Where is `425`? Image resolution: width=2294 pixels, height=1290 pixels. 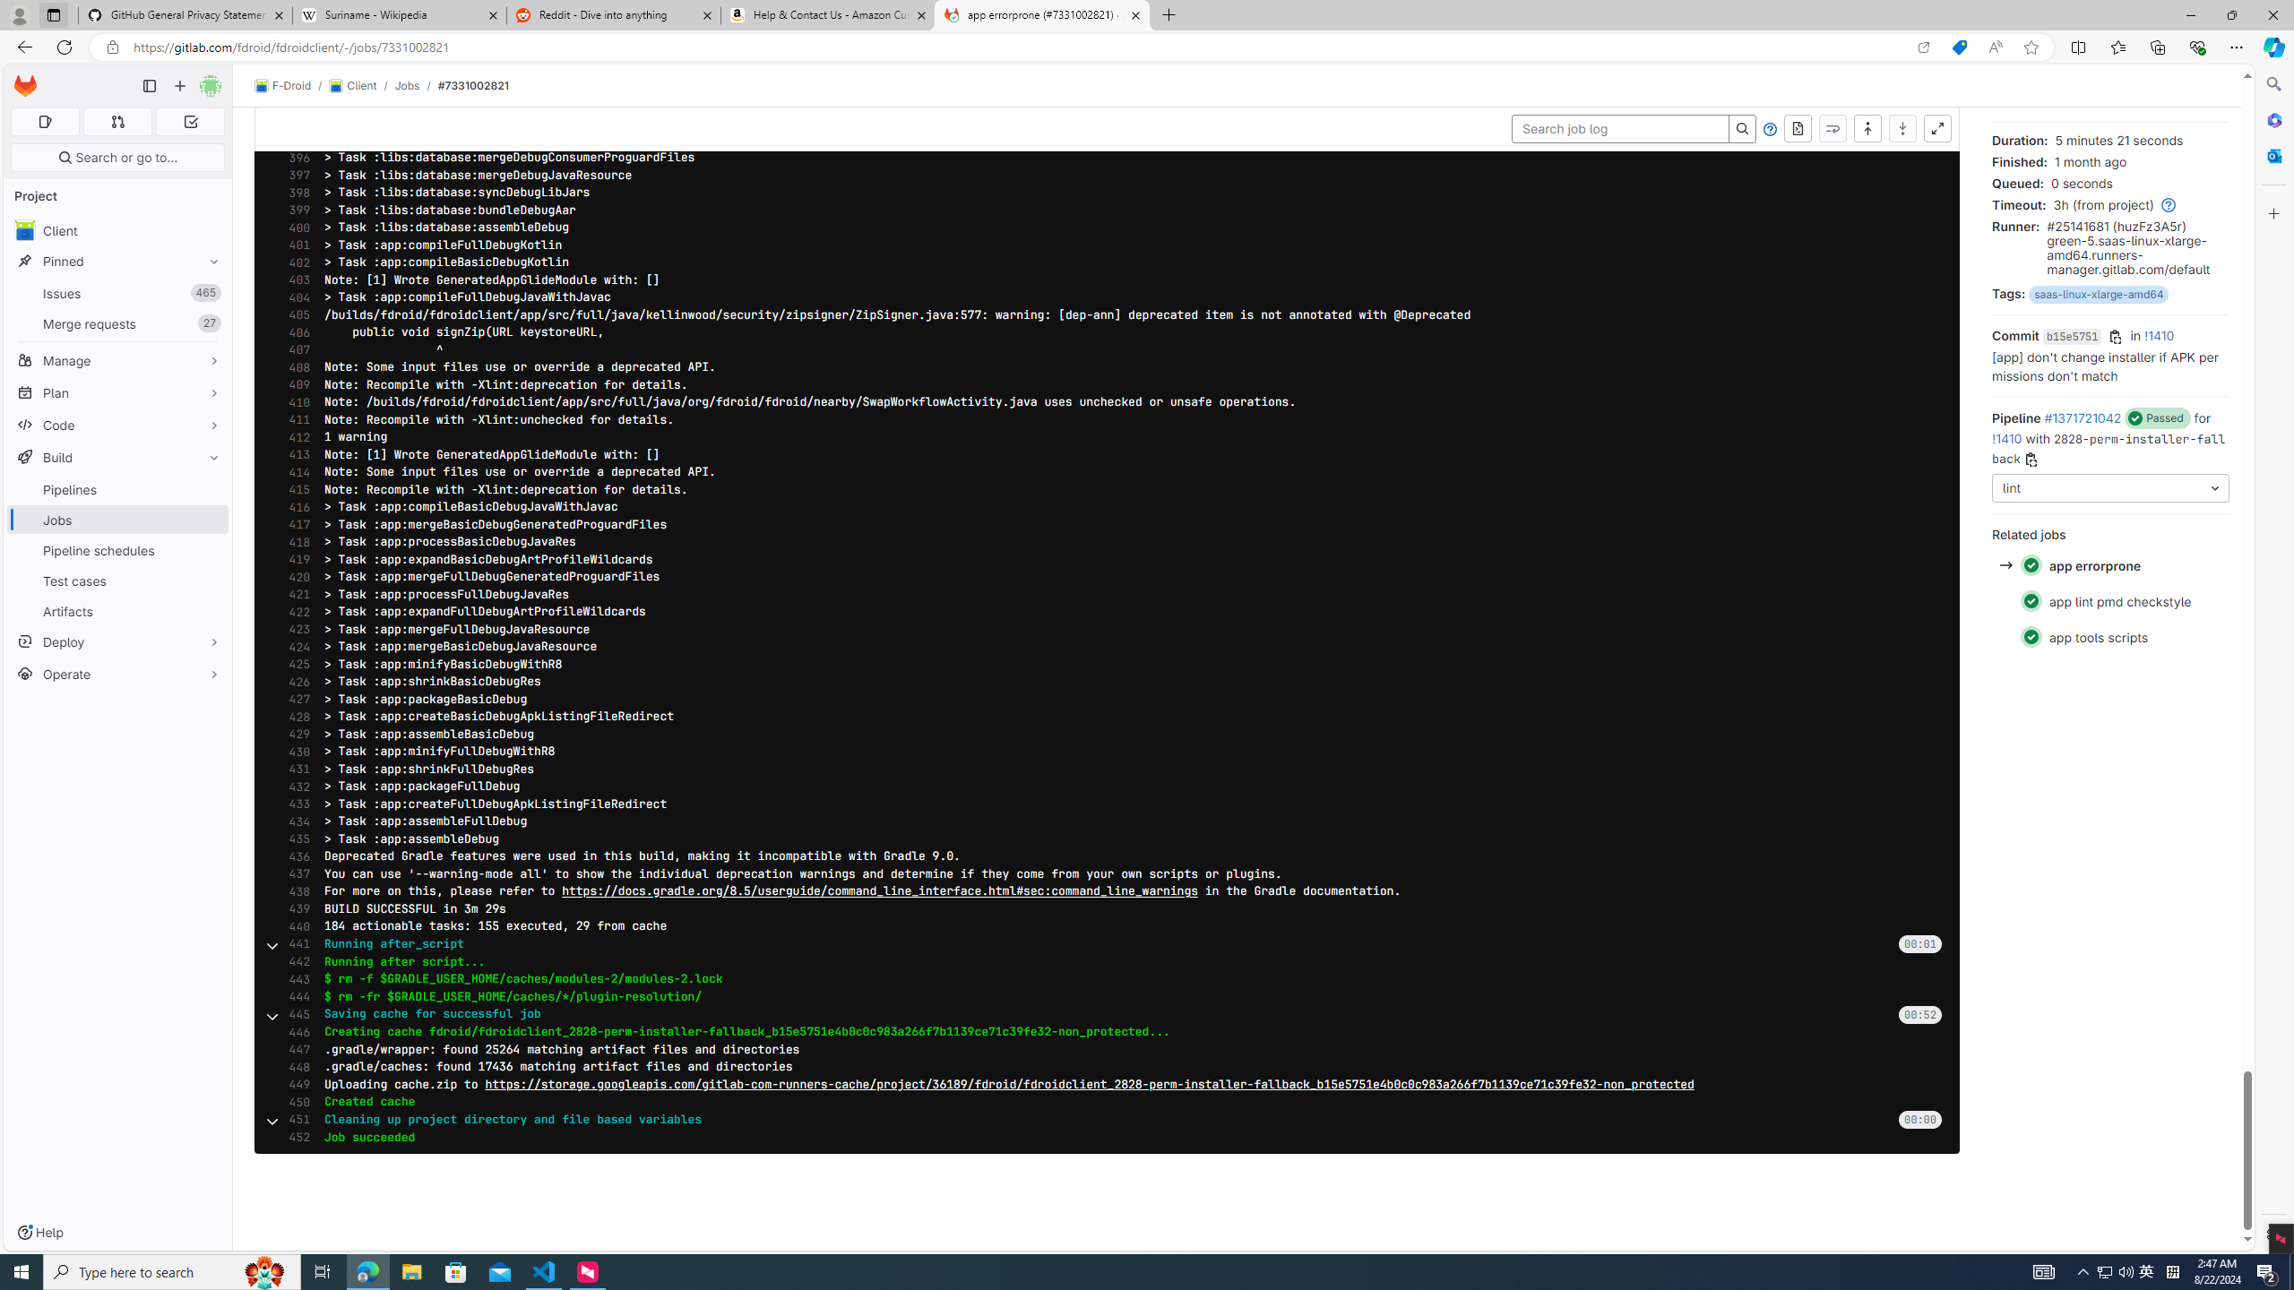 425 is located at coordinates (294, 664).